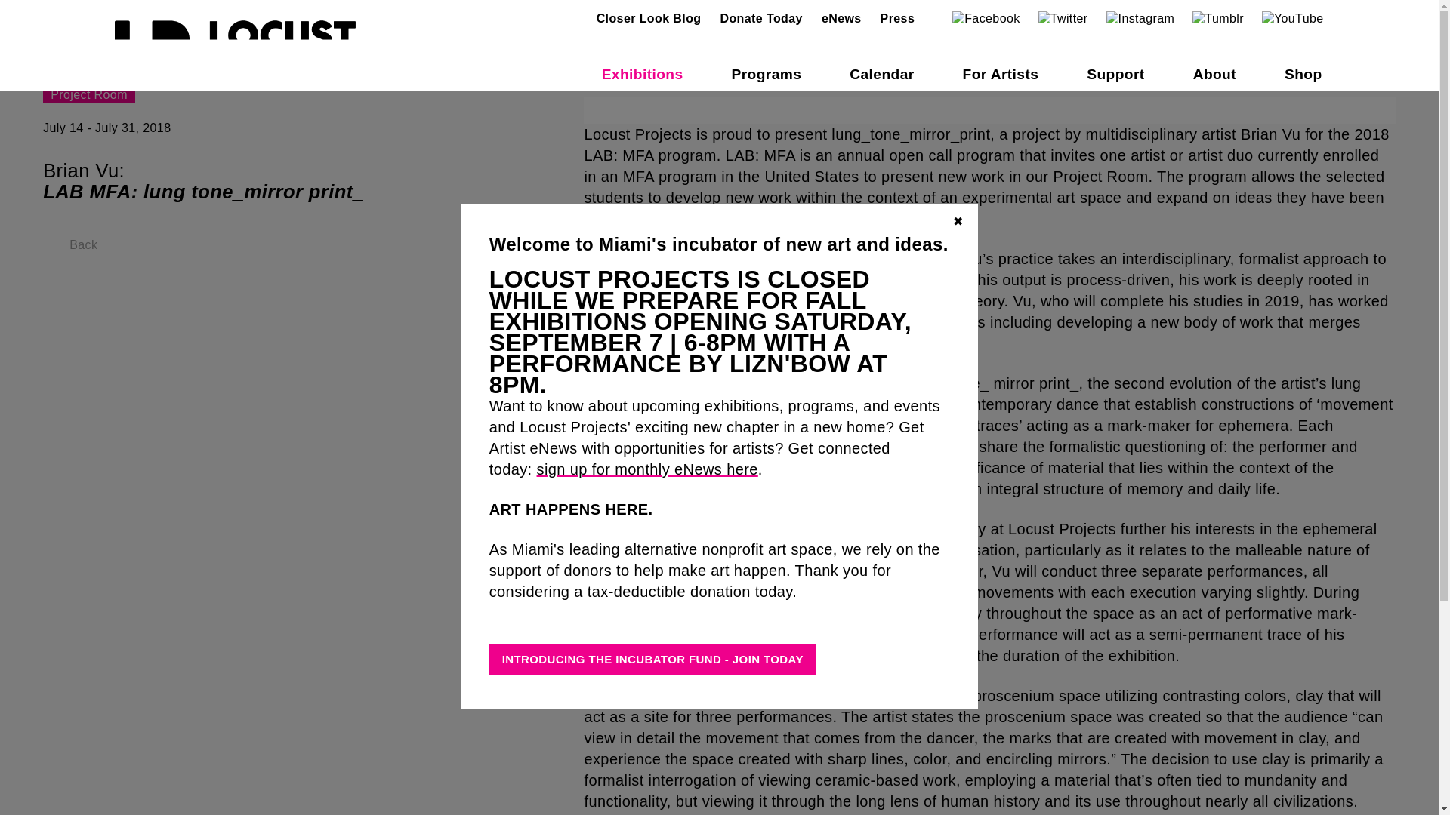  What do you see at coordinates (1115, 74) in the screenshot?
I see `Support` at bounding box center [1115, 74].